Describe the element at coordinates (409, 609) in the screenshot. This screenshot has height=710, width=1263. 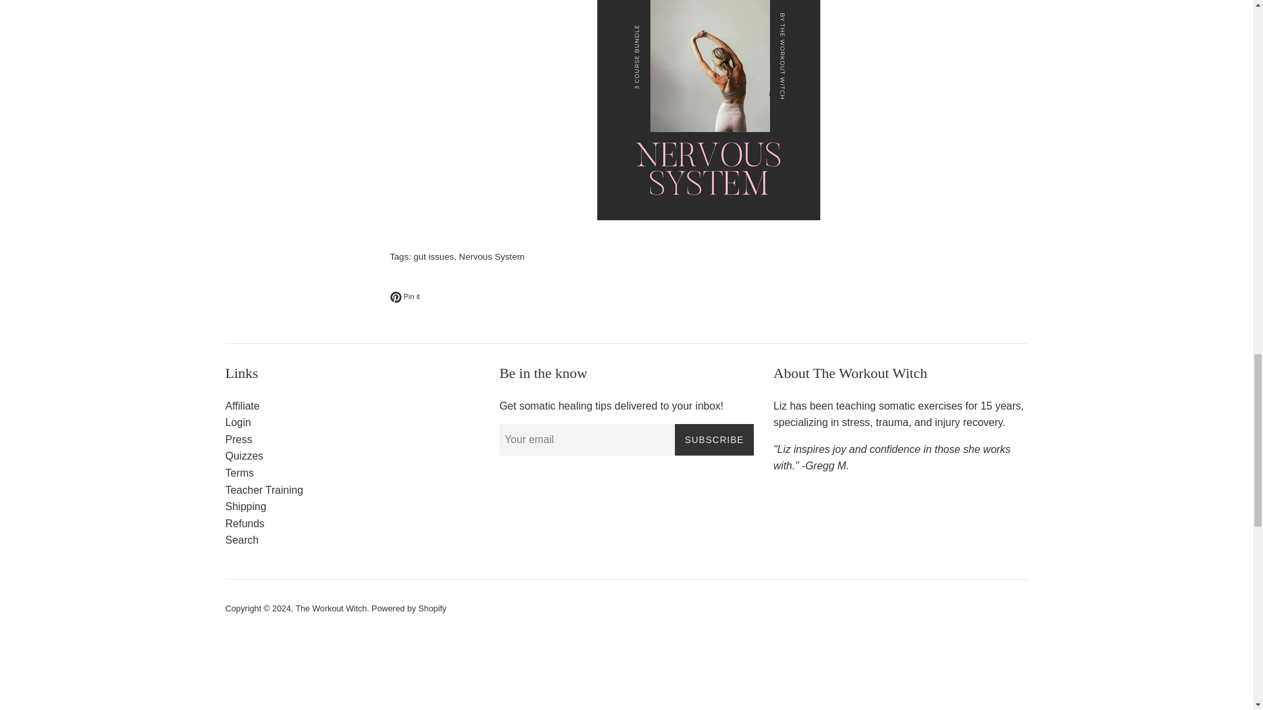
I see `Search` at that location.